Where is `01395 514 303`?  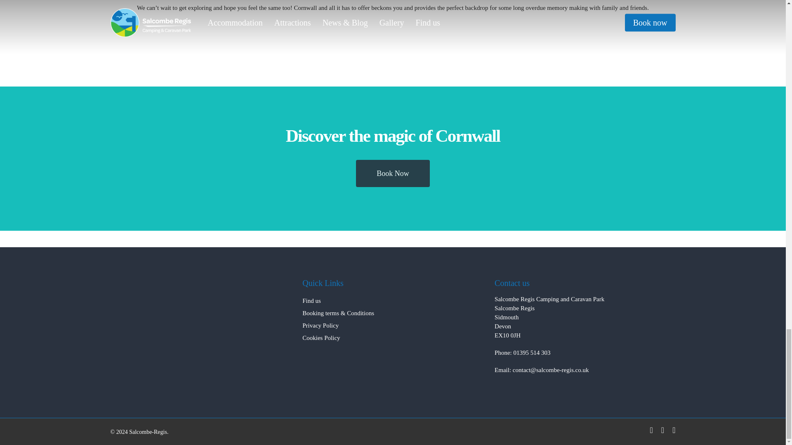
01395 514 303 is located at coordinates (532, 353).